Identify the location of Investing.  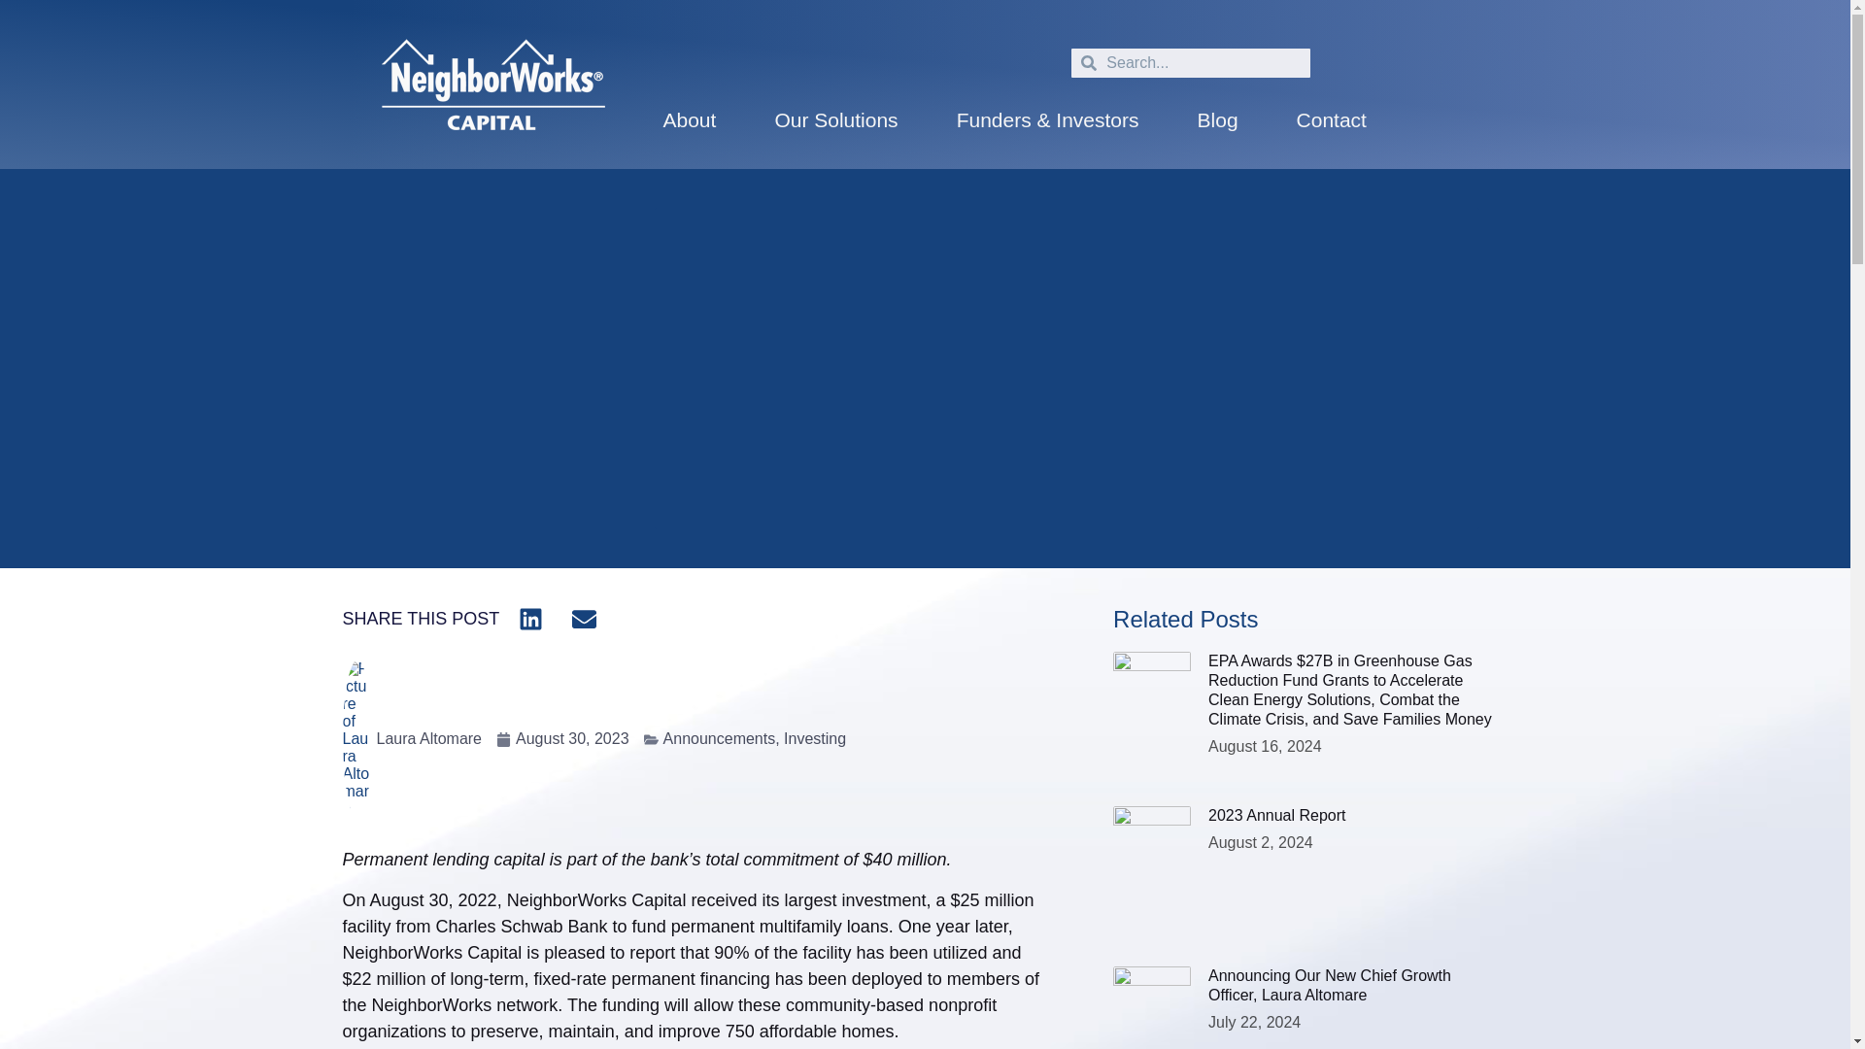
(814, 738).